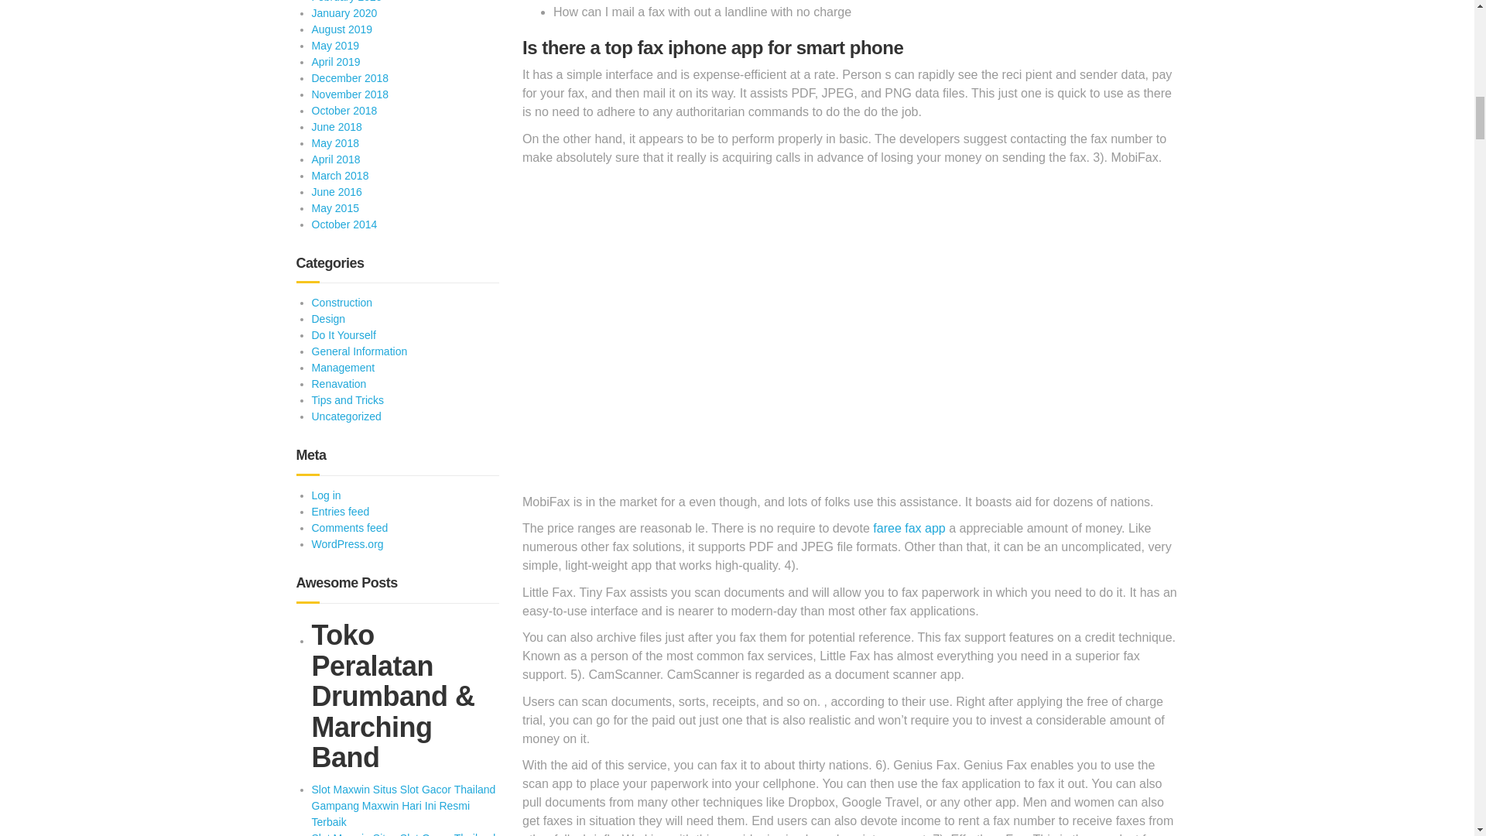 The height and width of the screenshot is (836, 1486). Describe the element at coordinates (909, 528) in the screenshot. I see `faree fax app` at that location.